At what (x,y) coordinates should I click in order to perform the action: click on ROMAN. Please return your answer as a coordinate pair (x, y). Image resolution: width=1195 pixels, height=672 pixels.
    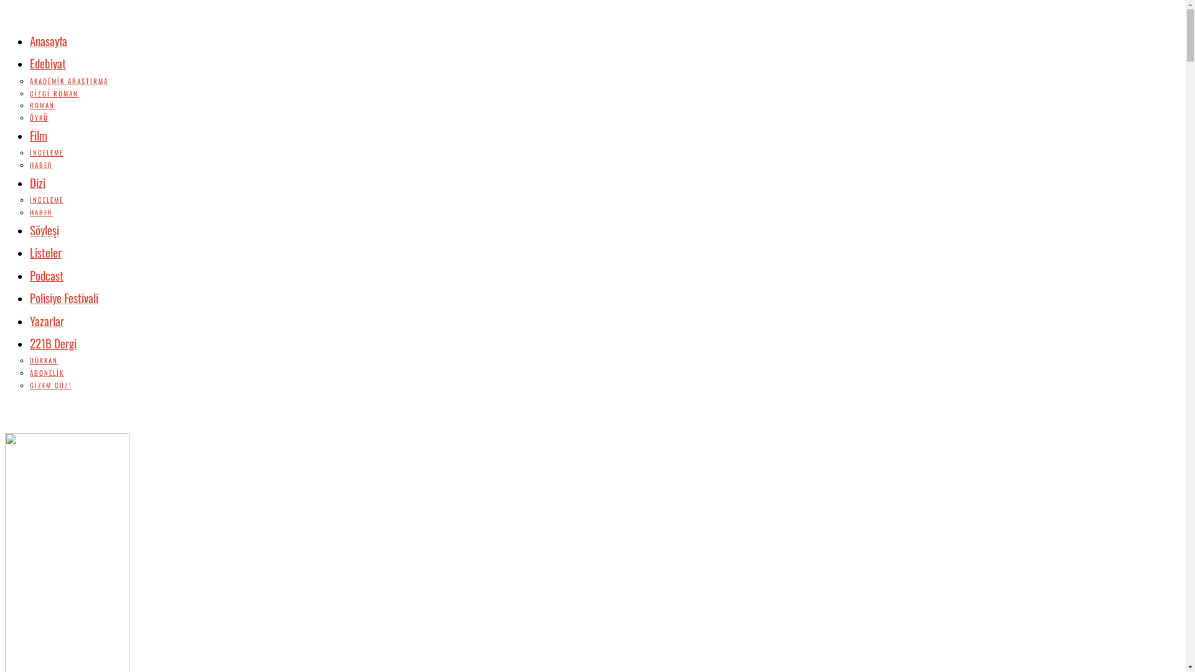
    Looking at the image, I should click on (42, 105).